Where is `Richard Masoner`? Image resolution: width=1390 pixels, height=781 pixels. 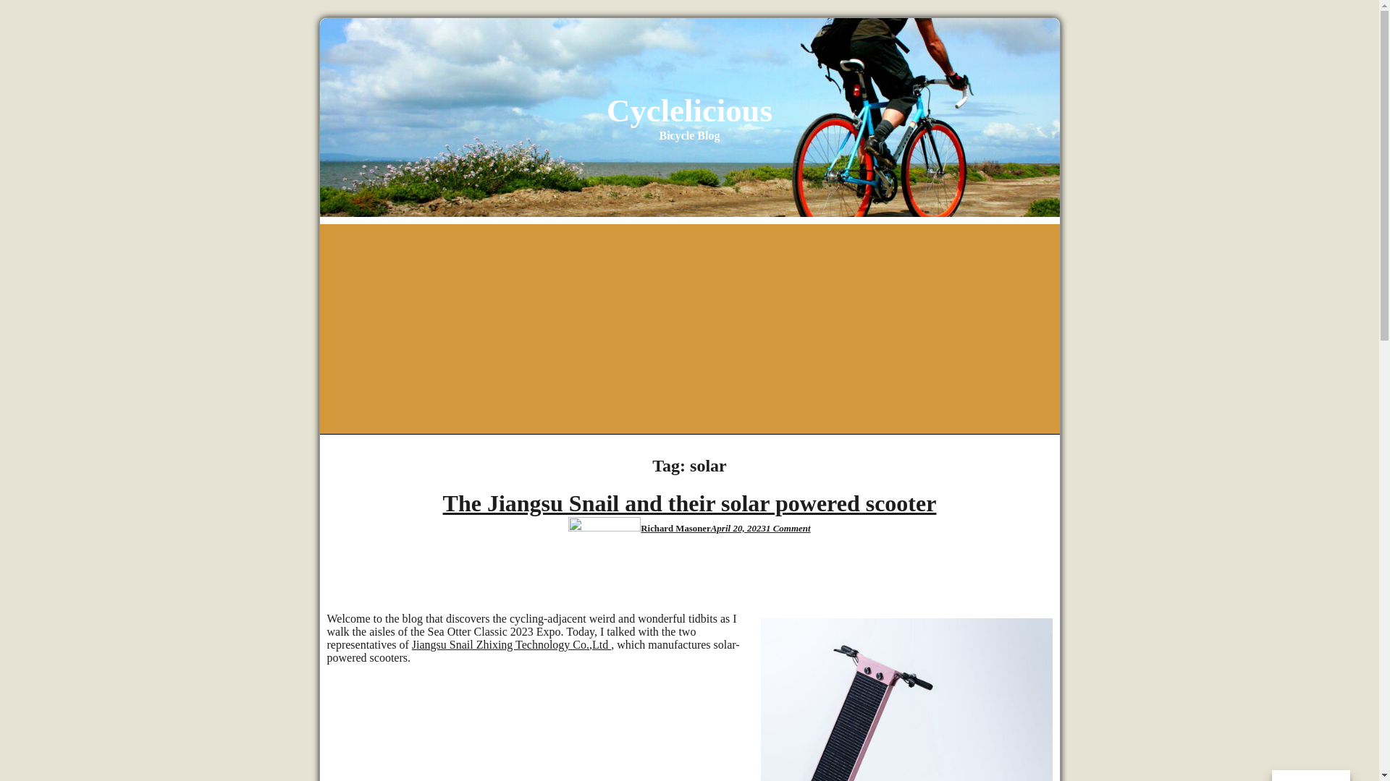
Richard Masoner is located at coordinates (675, 528).